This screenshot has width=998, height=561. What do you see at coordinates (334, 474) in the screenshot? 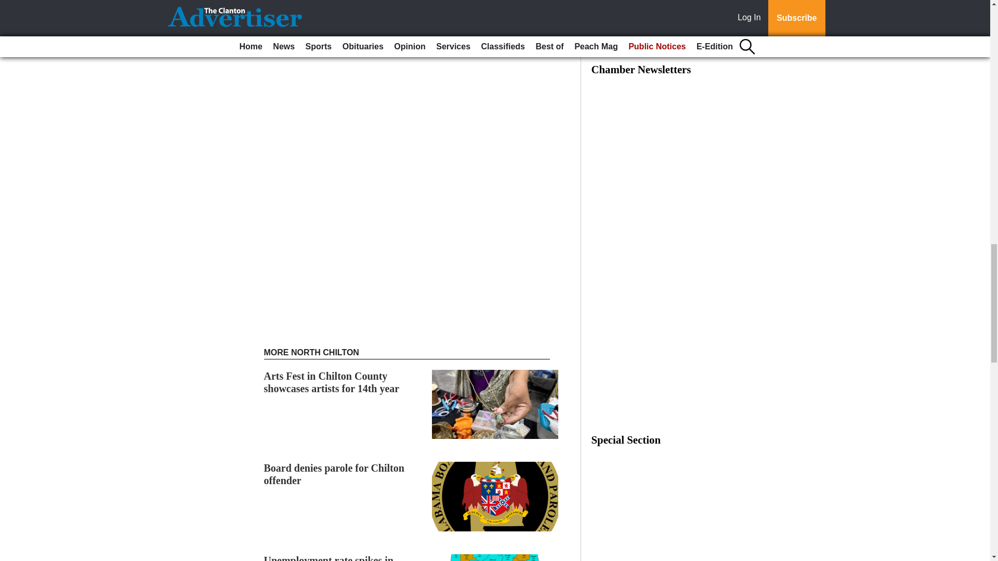
I see `Board denies parole for Chilton offender` at bounding box center [334, 474].